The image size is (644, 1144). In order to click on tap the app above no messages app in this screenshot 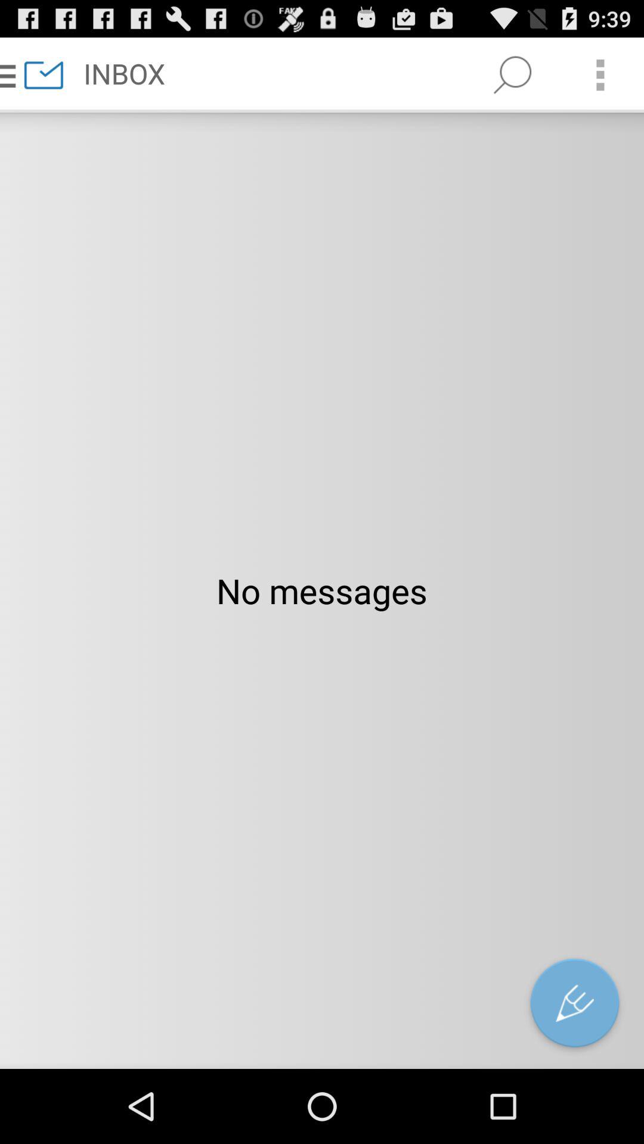, I will do `click(512, 75)`.